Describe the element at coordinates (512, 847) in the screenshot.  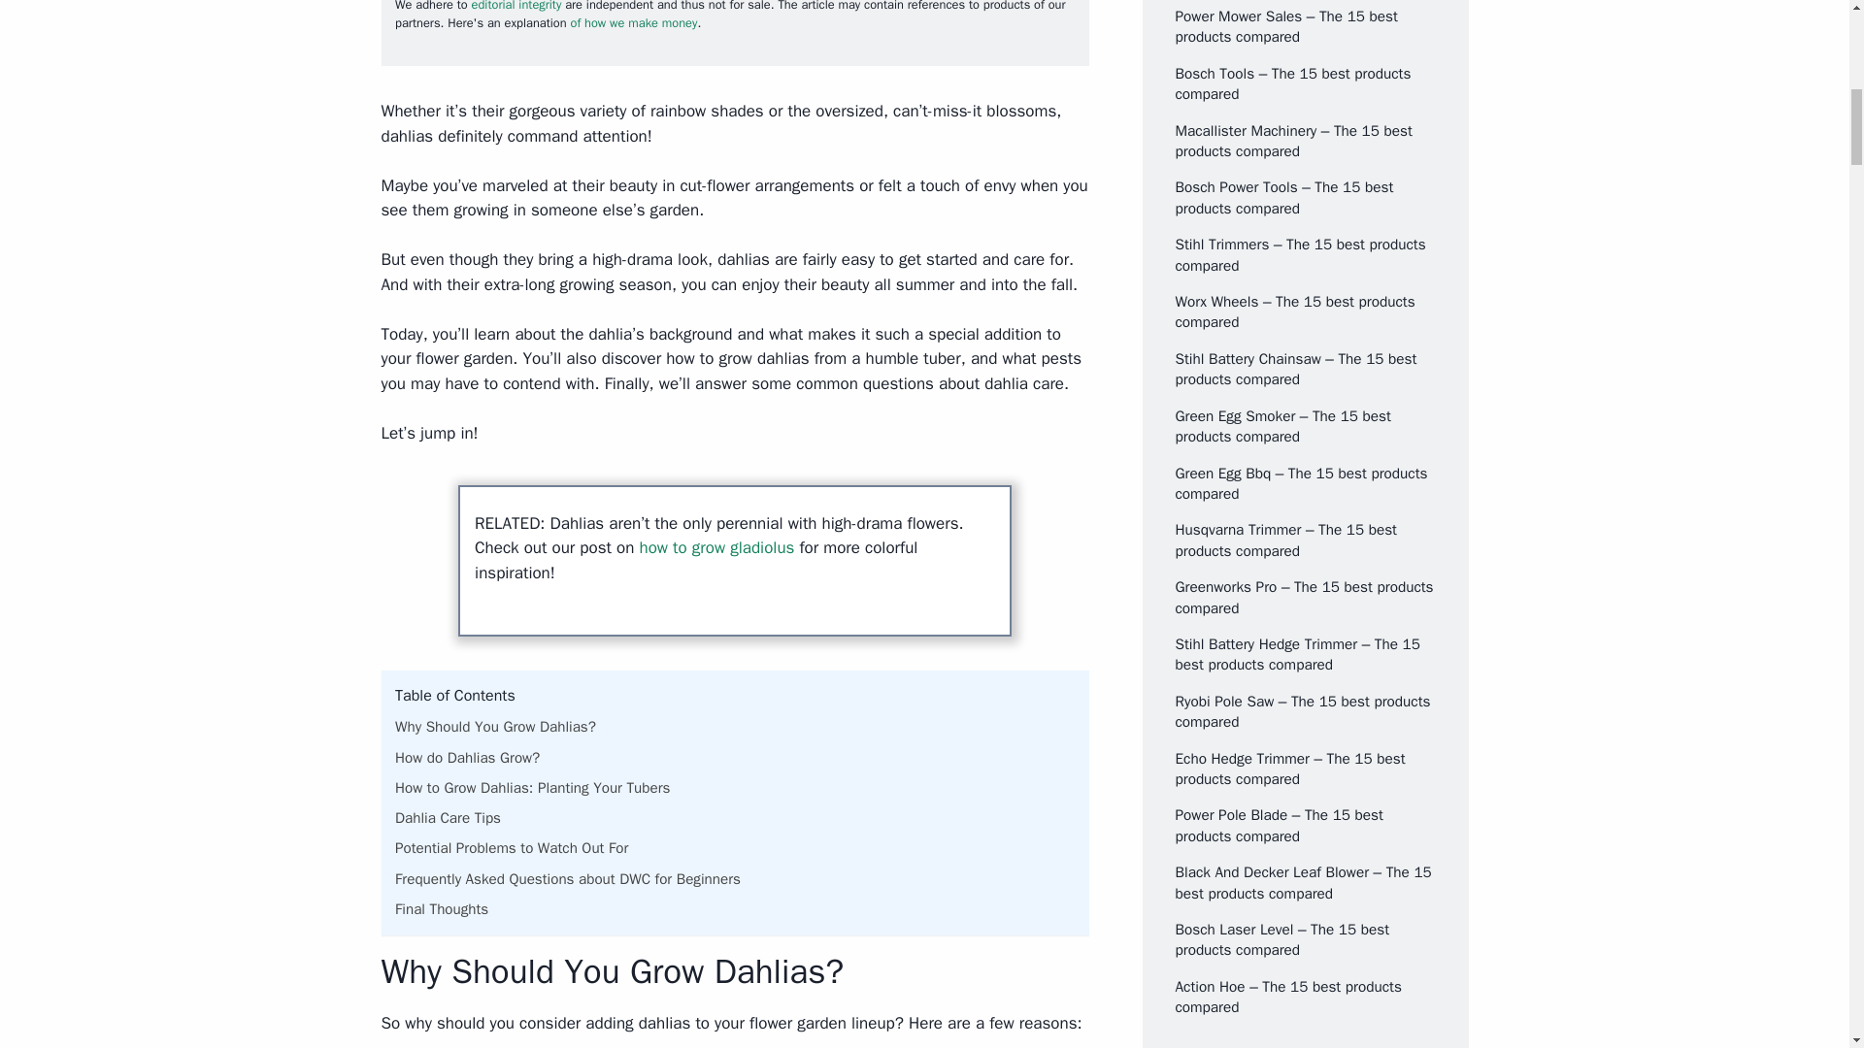
I see `Potential Problems to Watch Out For` at that location.